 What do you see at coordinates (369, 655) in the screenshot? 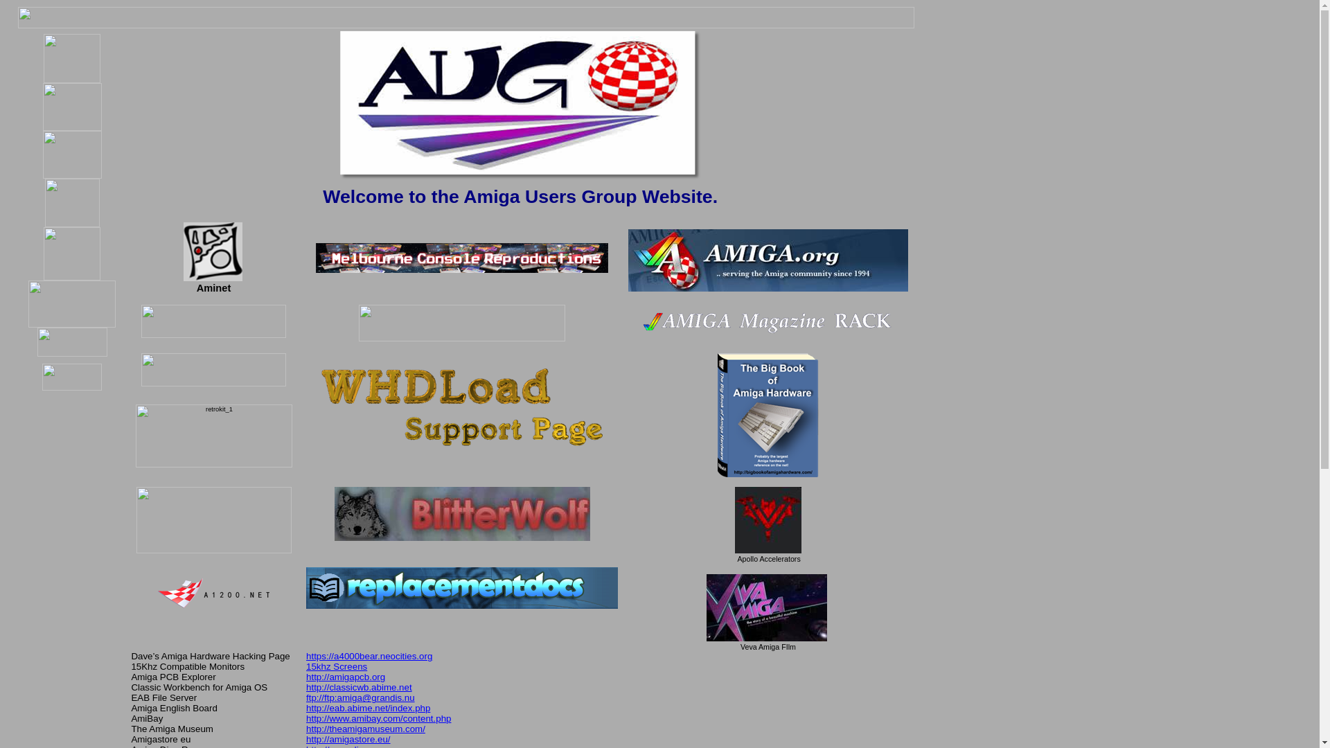
I see `https://a4000bear.neocities.org` at bounding box center [369, 655].